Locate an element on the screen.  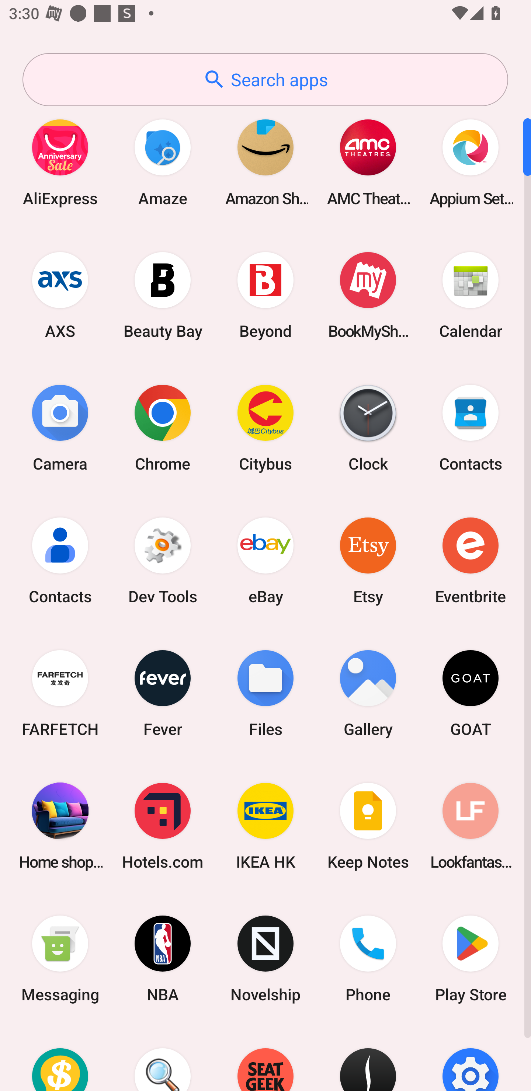
Fever is located at coordinates (163, 693).